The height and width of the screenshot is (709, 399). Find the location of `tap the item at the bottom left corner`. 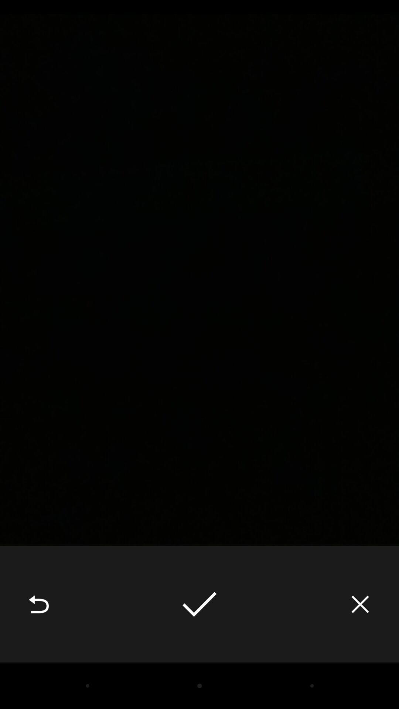

tap the item at the bottom left corner is located at coordinates (39, 604).